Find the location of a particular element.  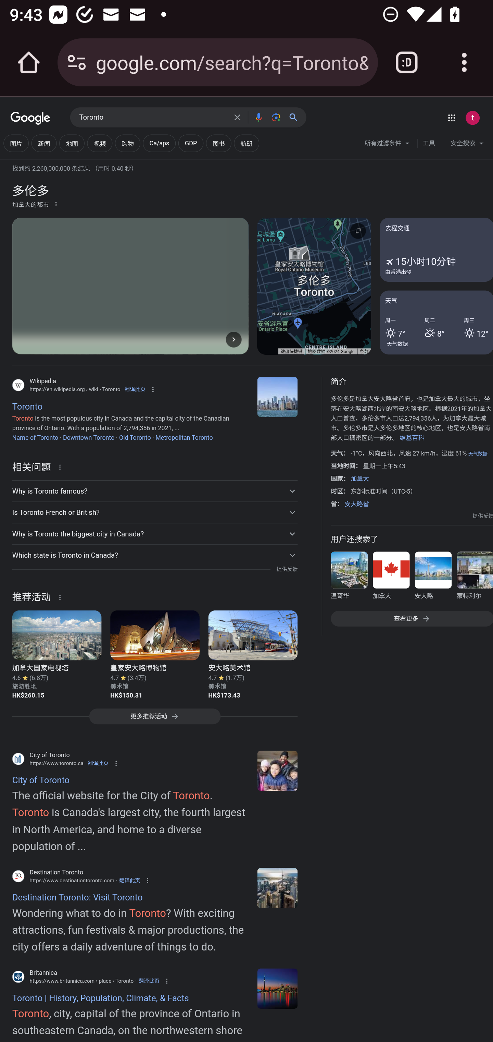

Google 应用 is located at coordinates (451, 118).